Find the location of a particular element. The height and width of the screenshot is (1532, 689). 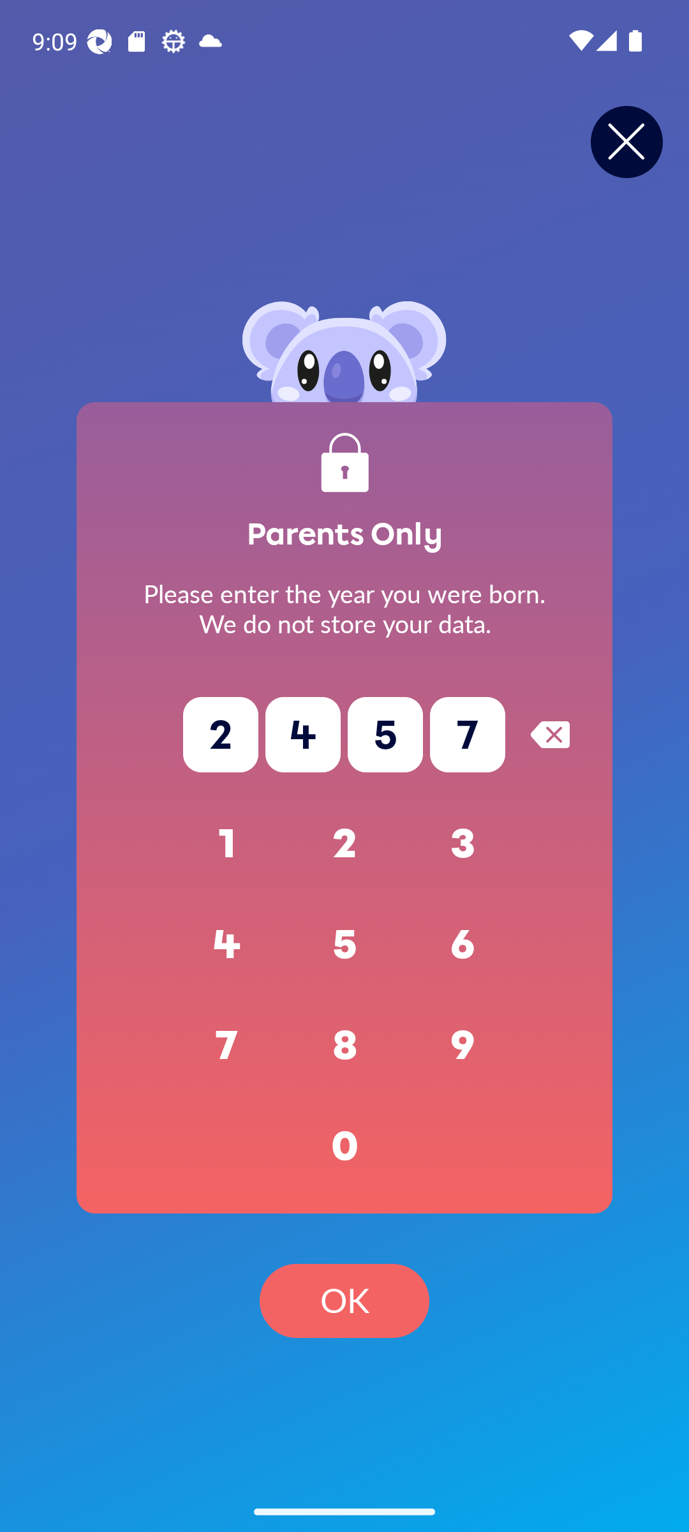

3 is located at coordinates (463, 844).